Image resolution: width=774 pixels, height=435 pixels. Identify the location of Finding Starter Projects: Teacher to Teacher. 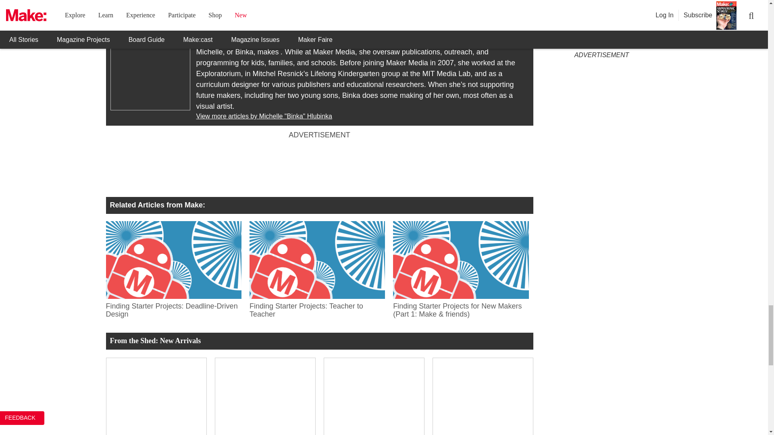
(317, 308).